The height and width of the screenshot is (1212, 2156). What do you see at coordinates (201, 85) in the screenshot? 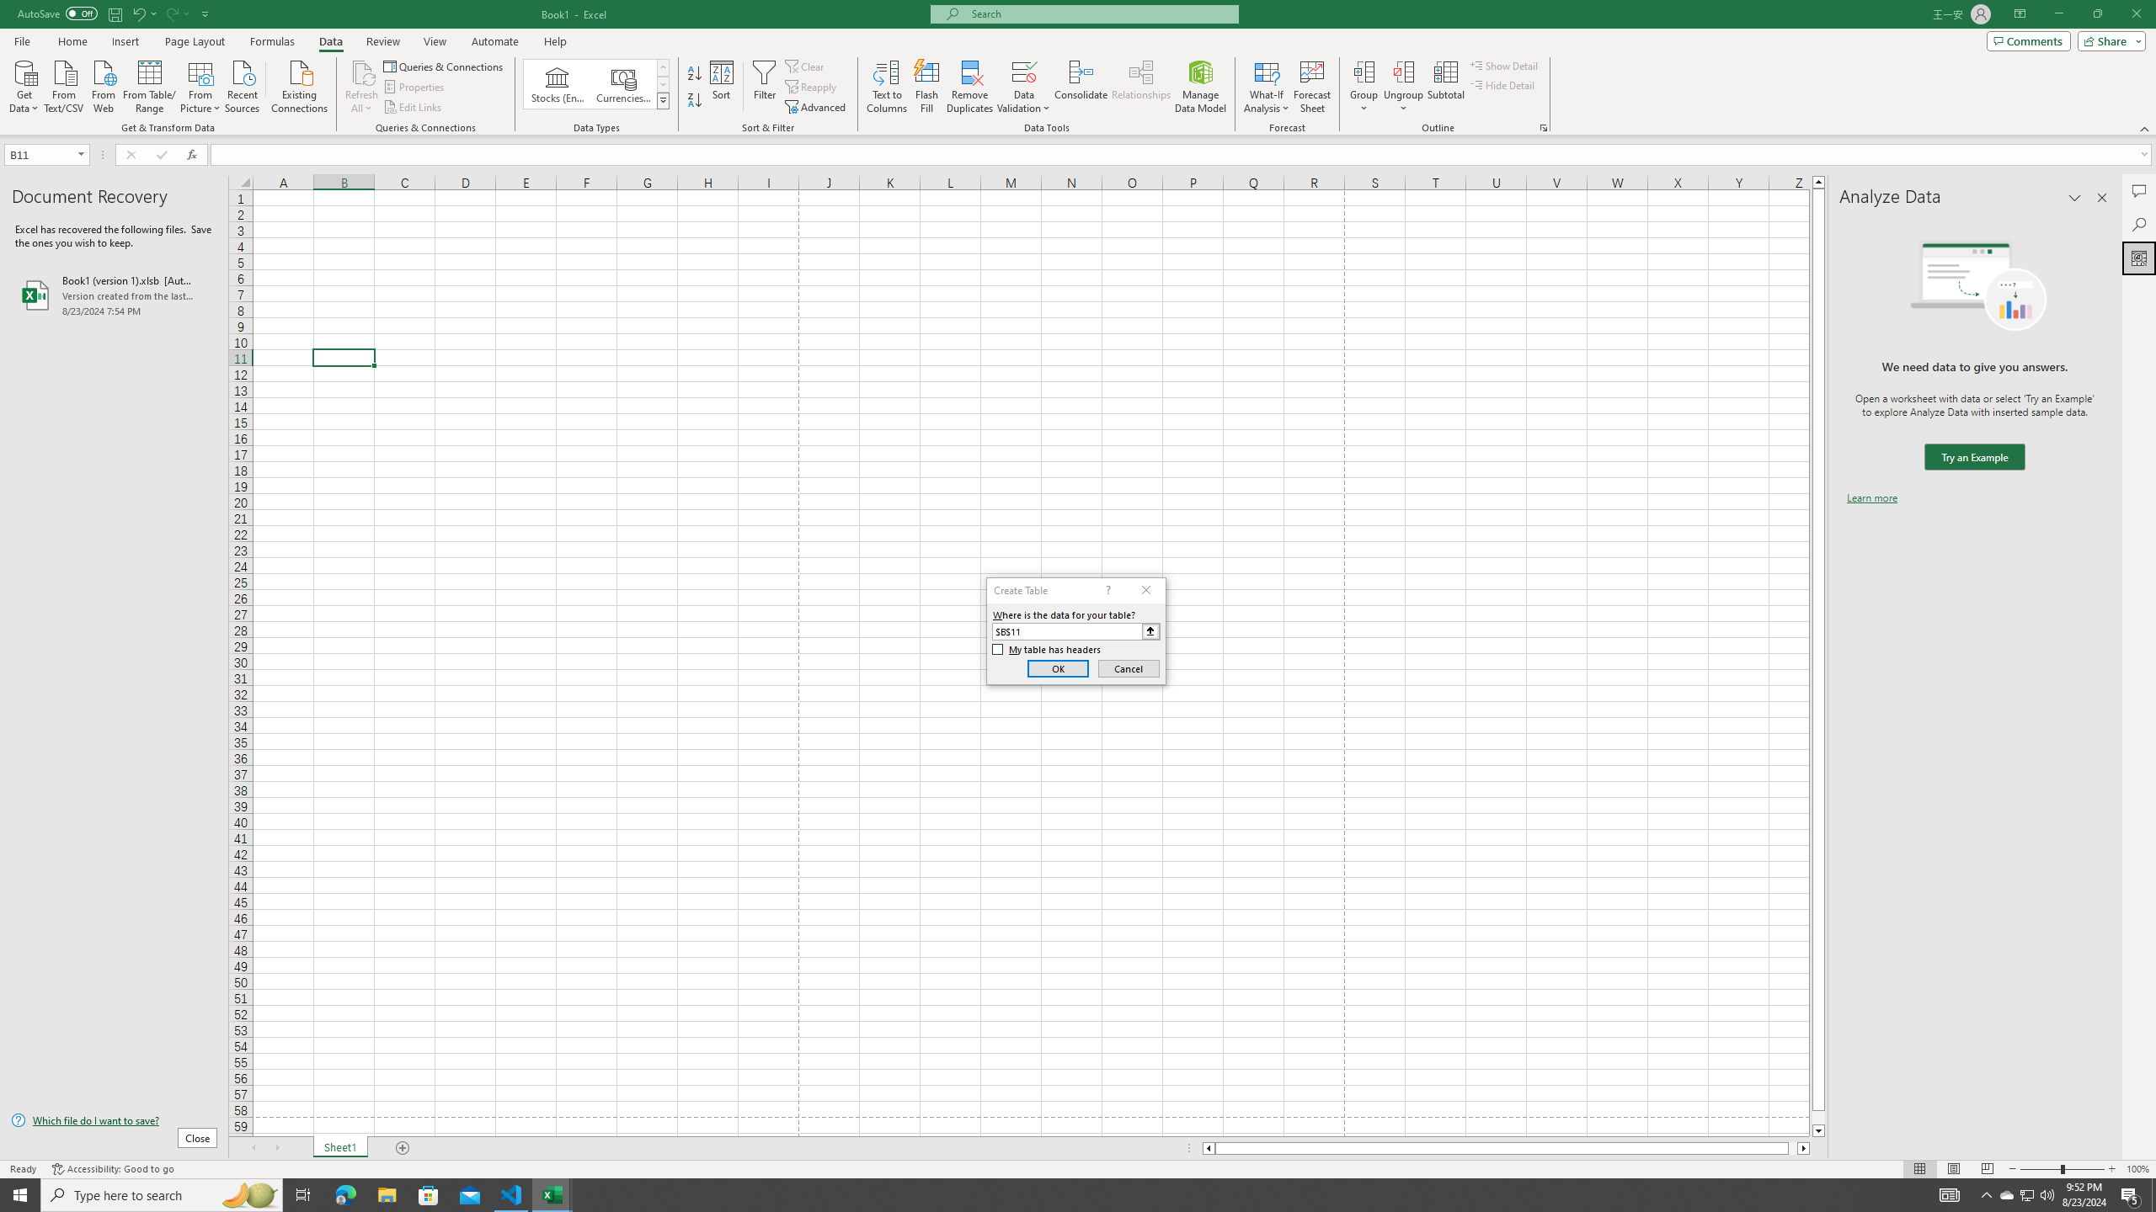
I see `From Picture` at bounding box center [201, 85].